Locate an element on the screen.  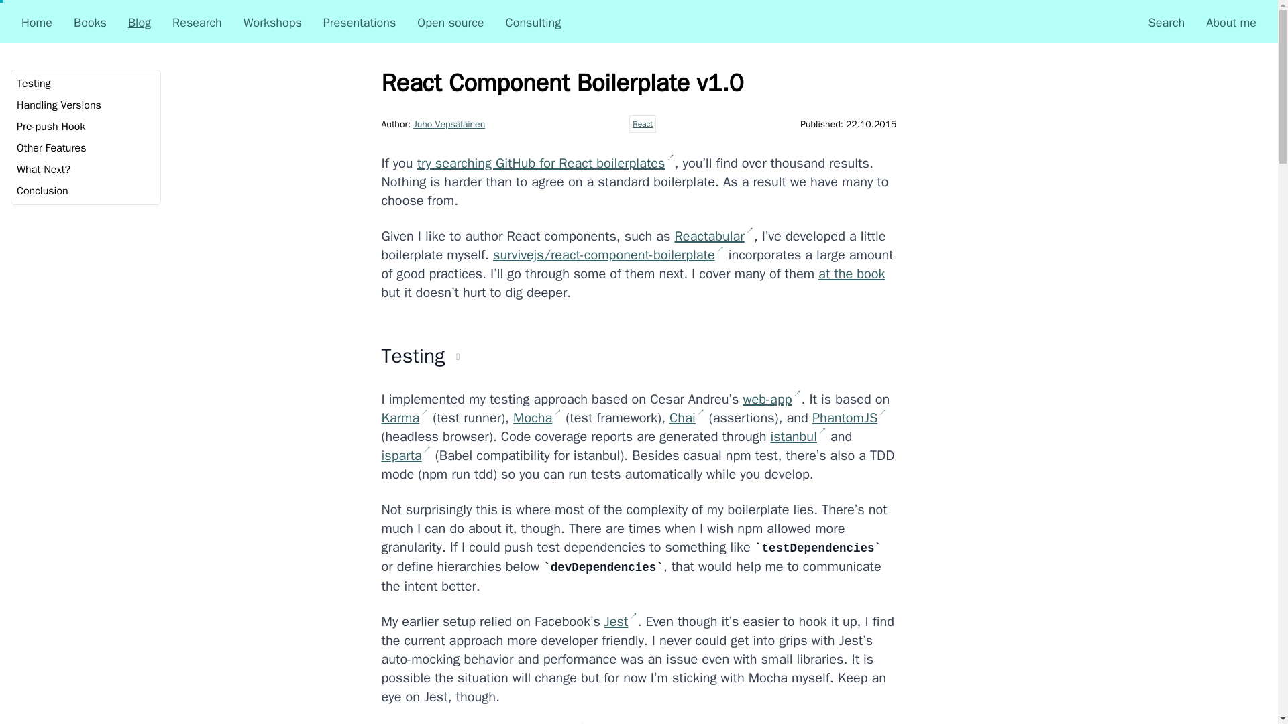
at the book is located at coordinates (851, 274).